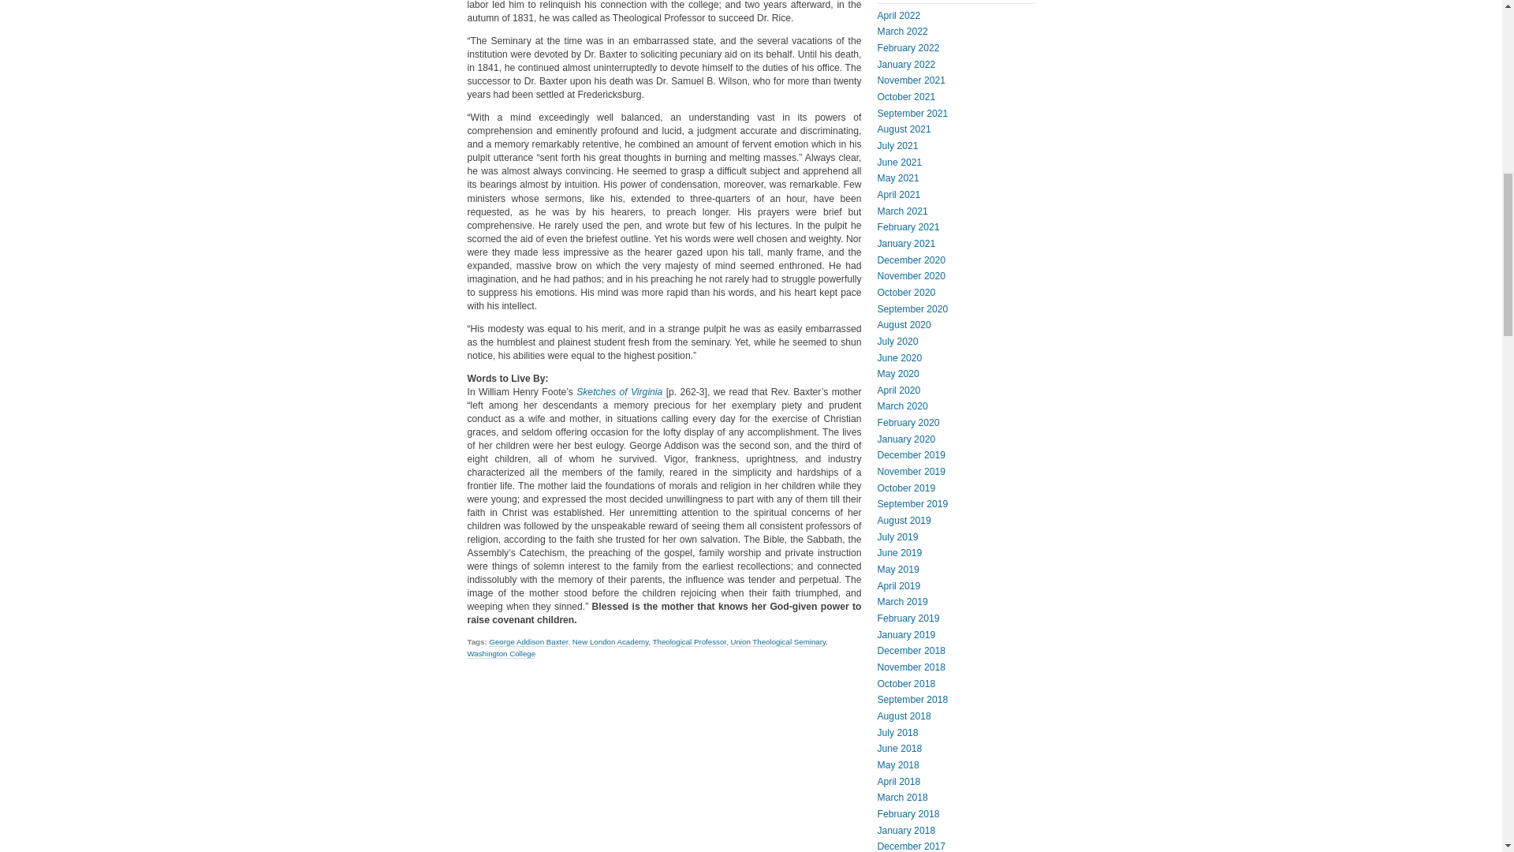 The image size is (1514, 852). Describe the element at coordinates (610, 641) in the screenshot. I see `New London Academy` at that location.